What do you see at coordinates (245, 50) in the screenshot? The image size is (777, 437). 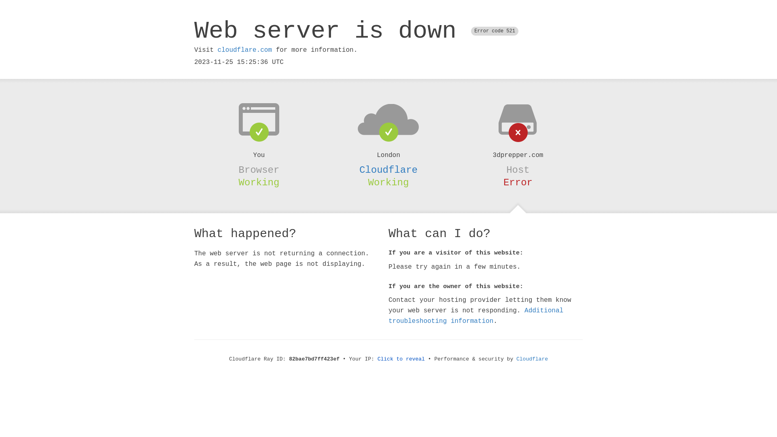 I see `cloudflare.com` at bounding box center [245, 50].